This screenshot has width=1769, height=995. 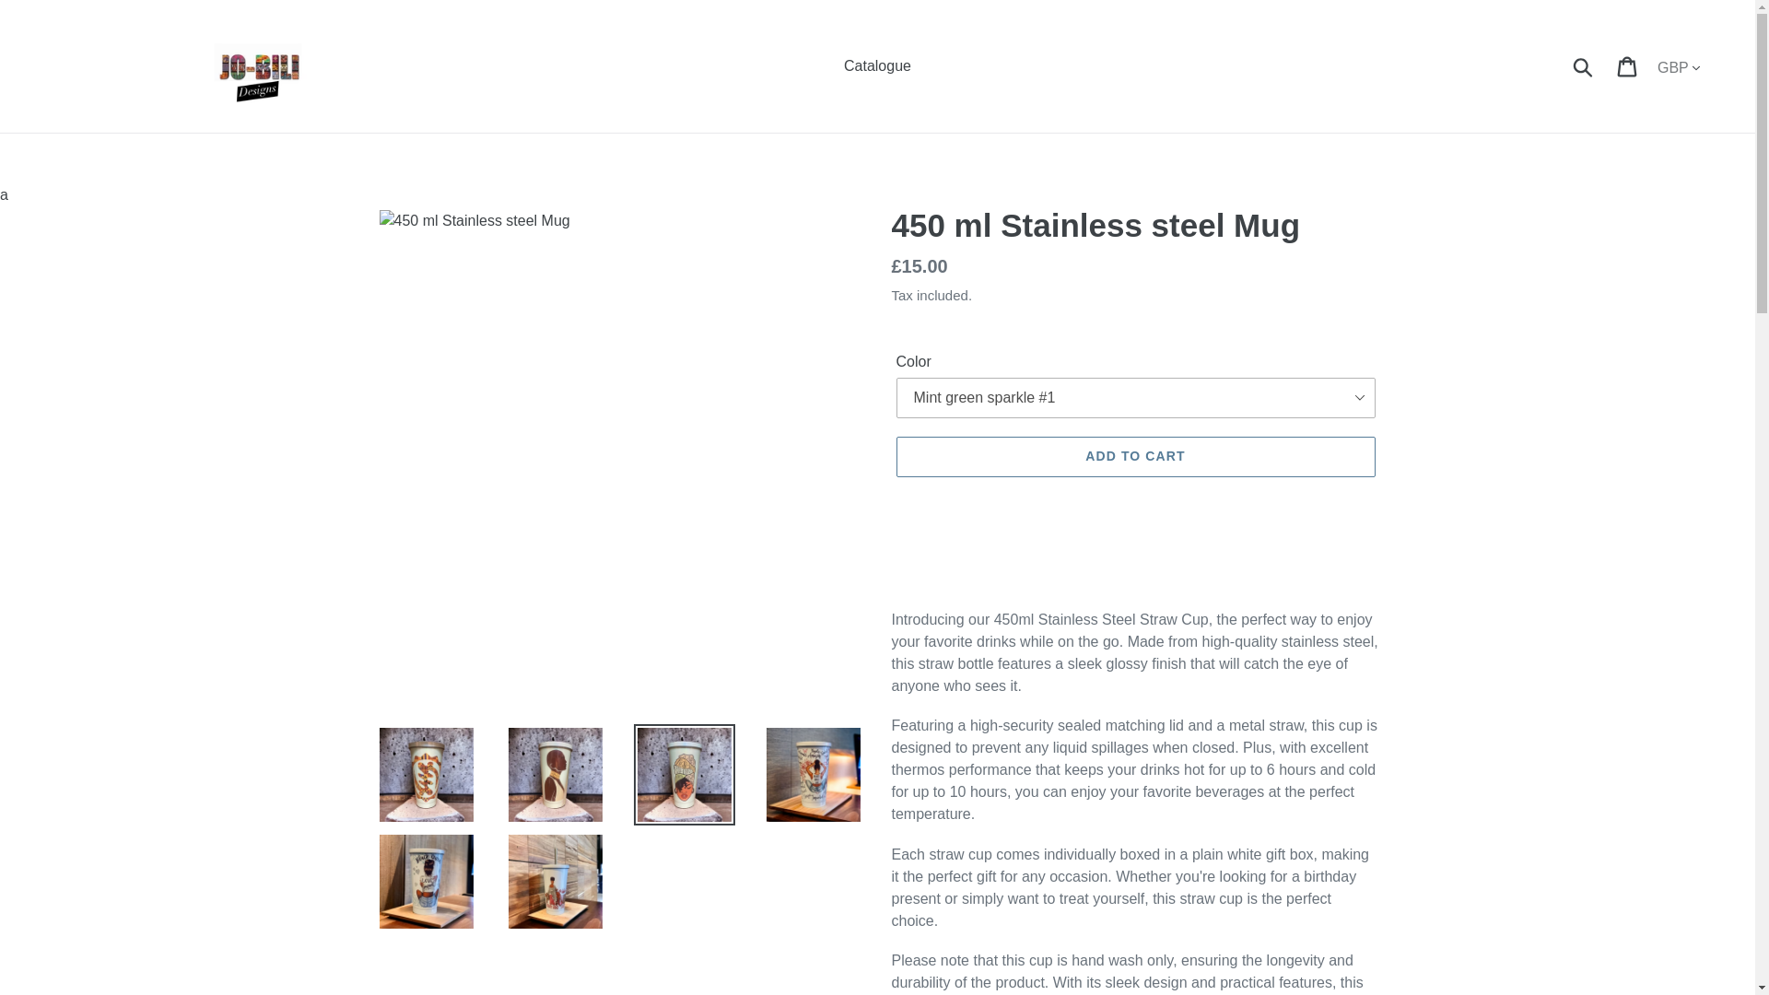 I want to click on Submit, so click(x=1584, y=65).